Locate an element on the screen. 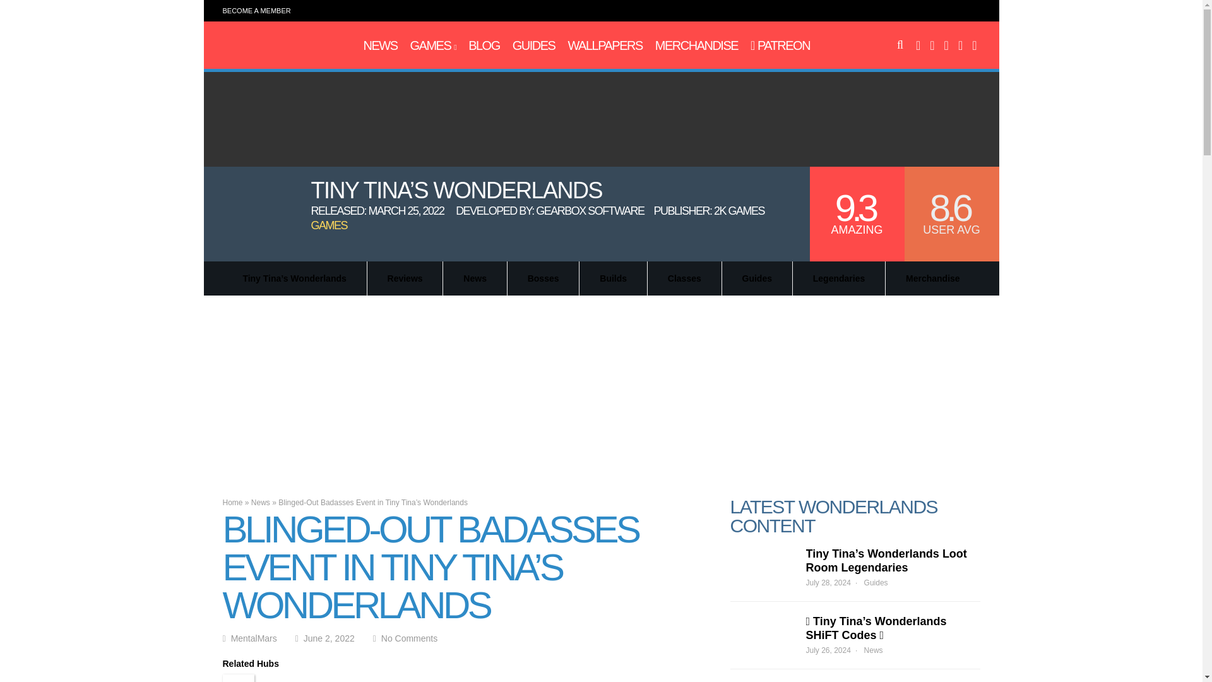  WALLPAPERS is located at coordinates (605, 45).